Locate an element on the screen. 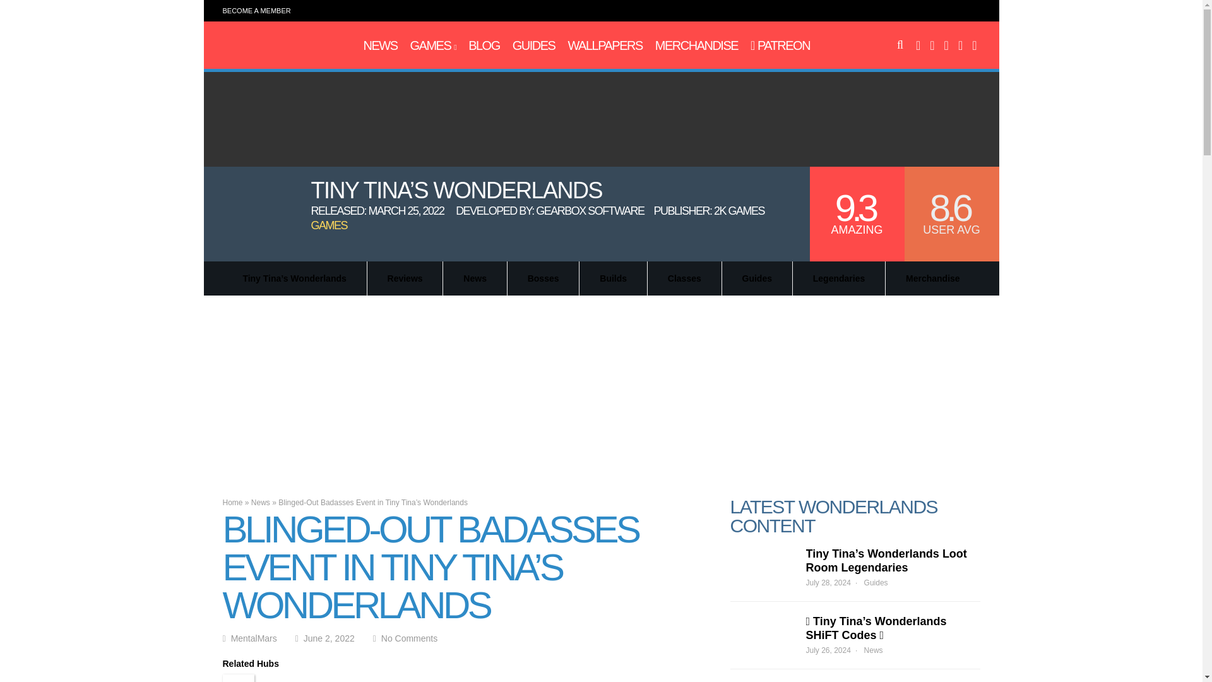  WALLPAPERS is located at coordinates (605, 45).